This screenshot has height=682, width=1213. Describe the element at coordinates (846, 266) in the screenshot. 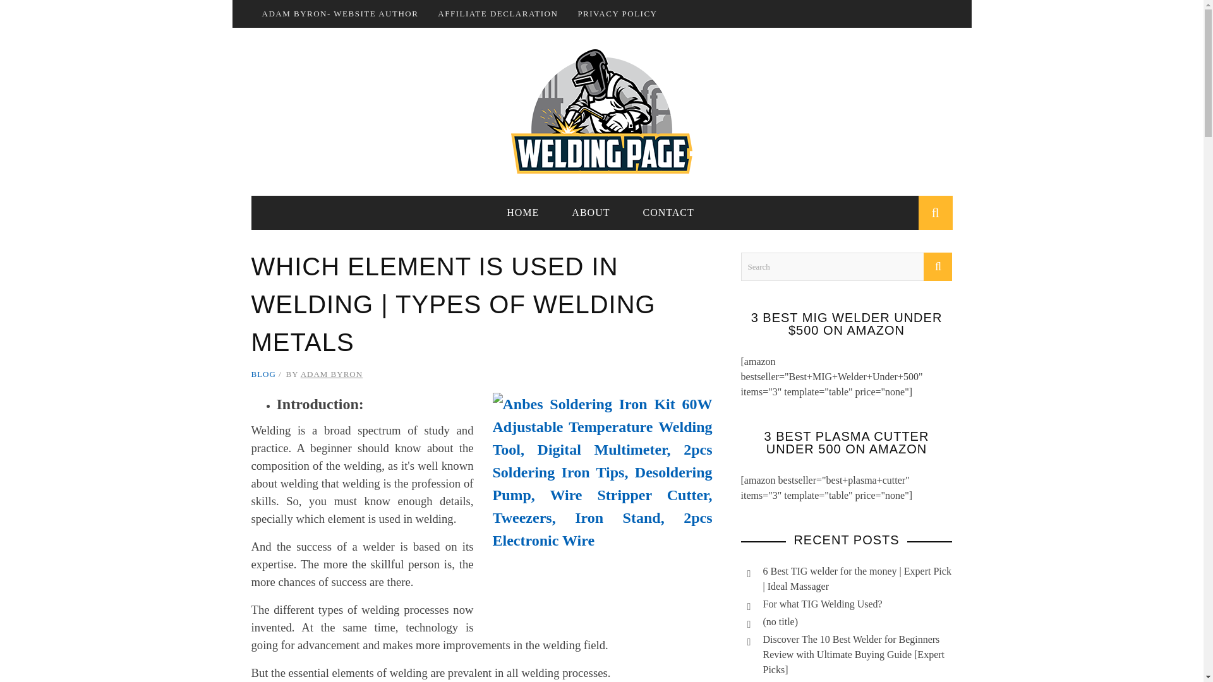

I see `Search` at that location.